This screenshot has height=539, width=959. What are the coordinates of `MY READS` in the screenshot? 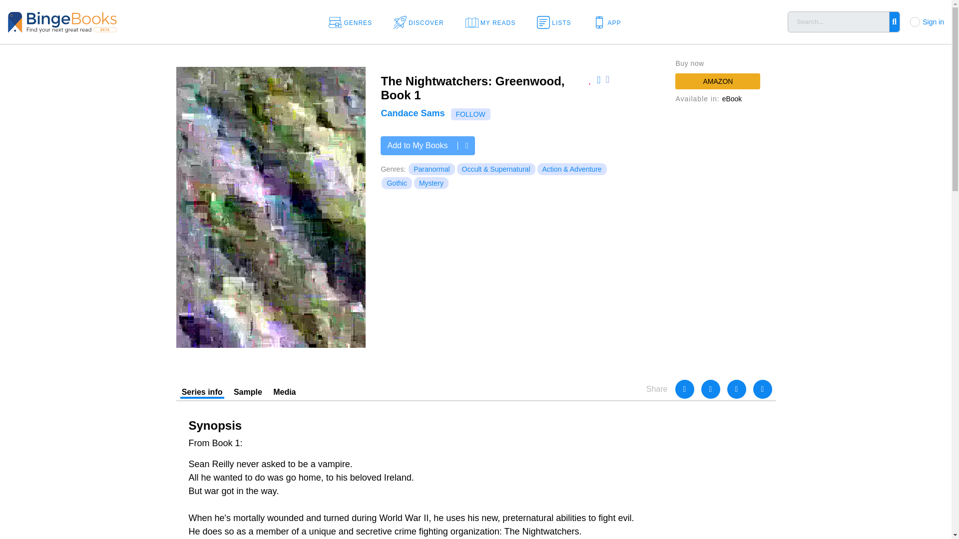 It's located at (493, 22).